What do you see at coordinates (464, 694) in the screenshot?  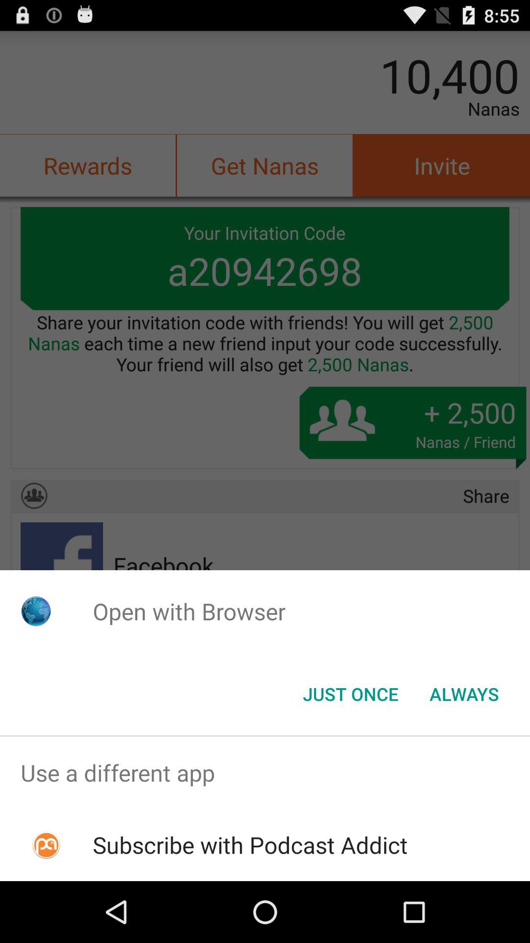 I see `jump to always button` at bounding box center [464, 694].